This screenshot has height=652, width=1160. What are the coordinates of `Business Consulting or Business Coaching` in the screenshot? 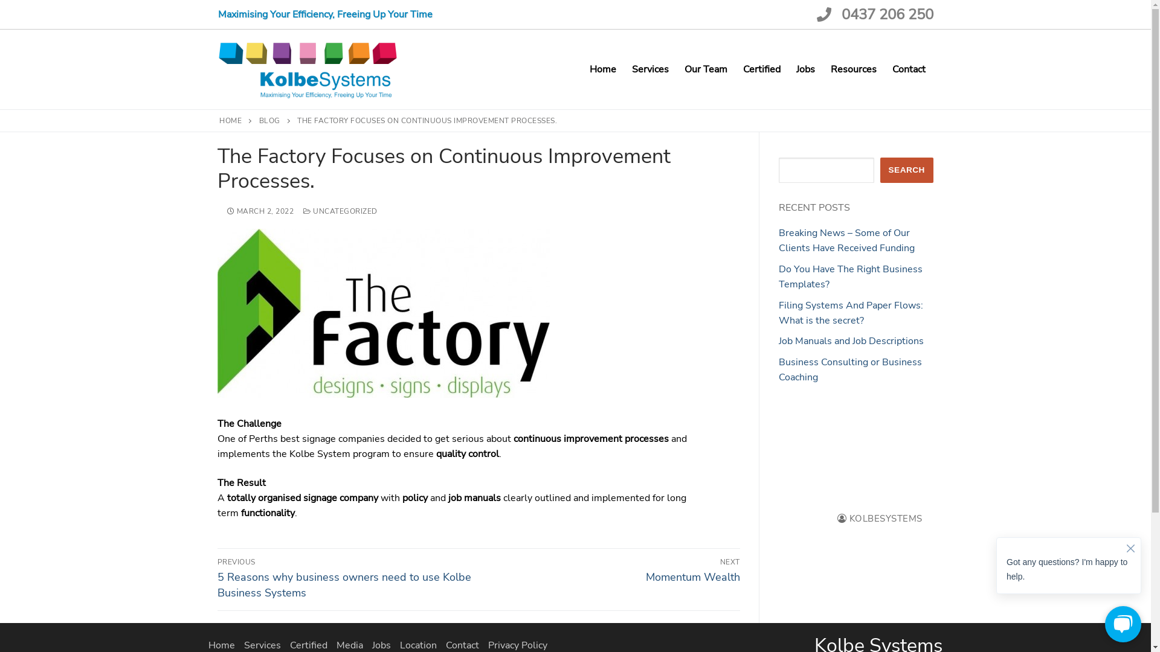 It's located at (849, 369).